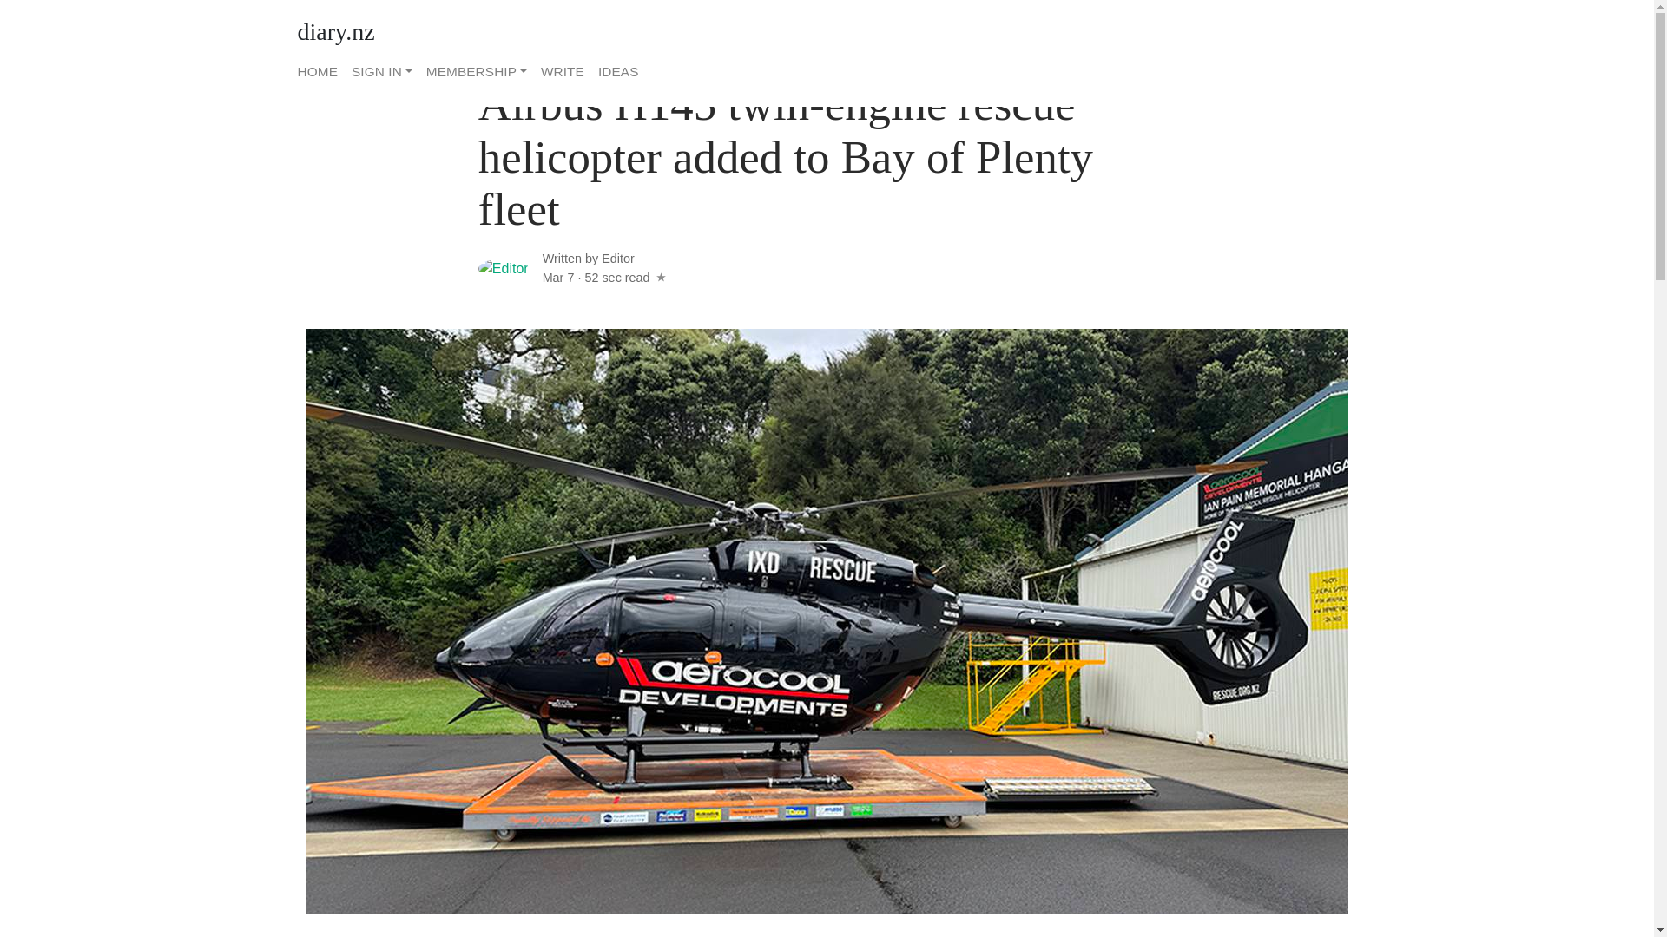 The image size is (1667, 937). What do you see at coordinates (615, 71) in the screenshot?
I see `IDEAS` at bounding box center [615, 71].